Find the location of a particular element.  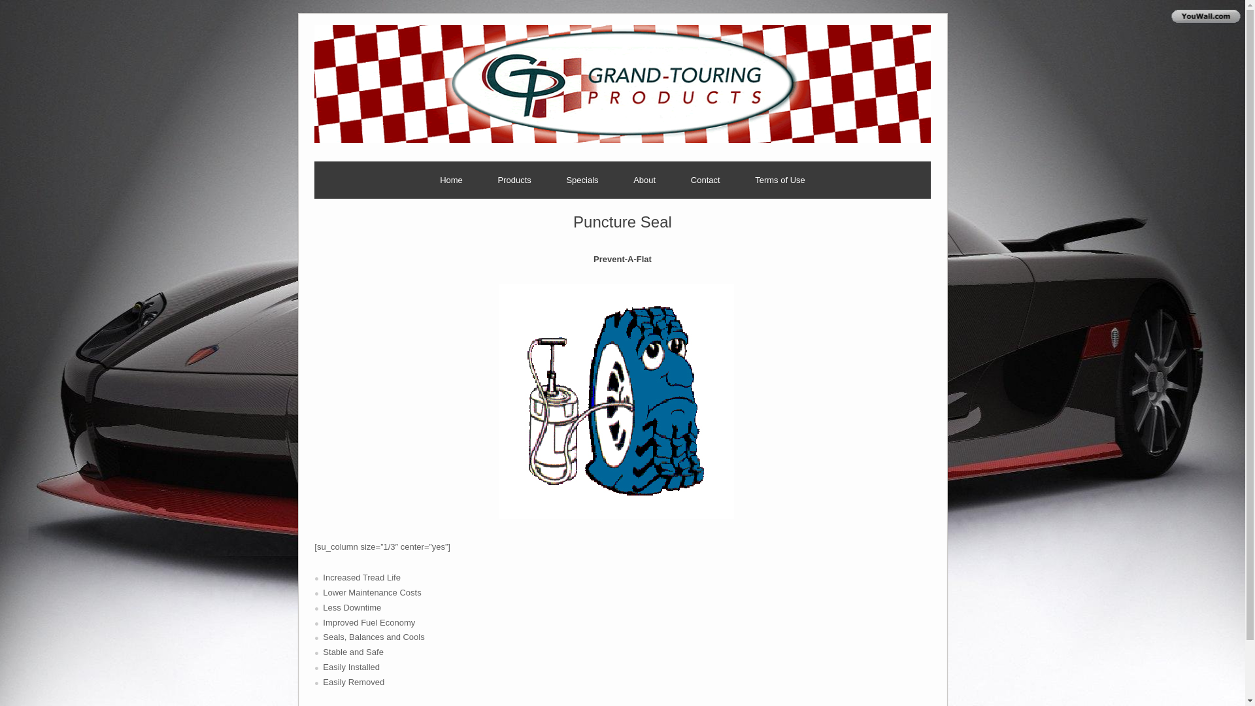

Products is located at coordinates (514, 180).